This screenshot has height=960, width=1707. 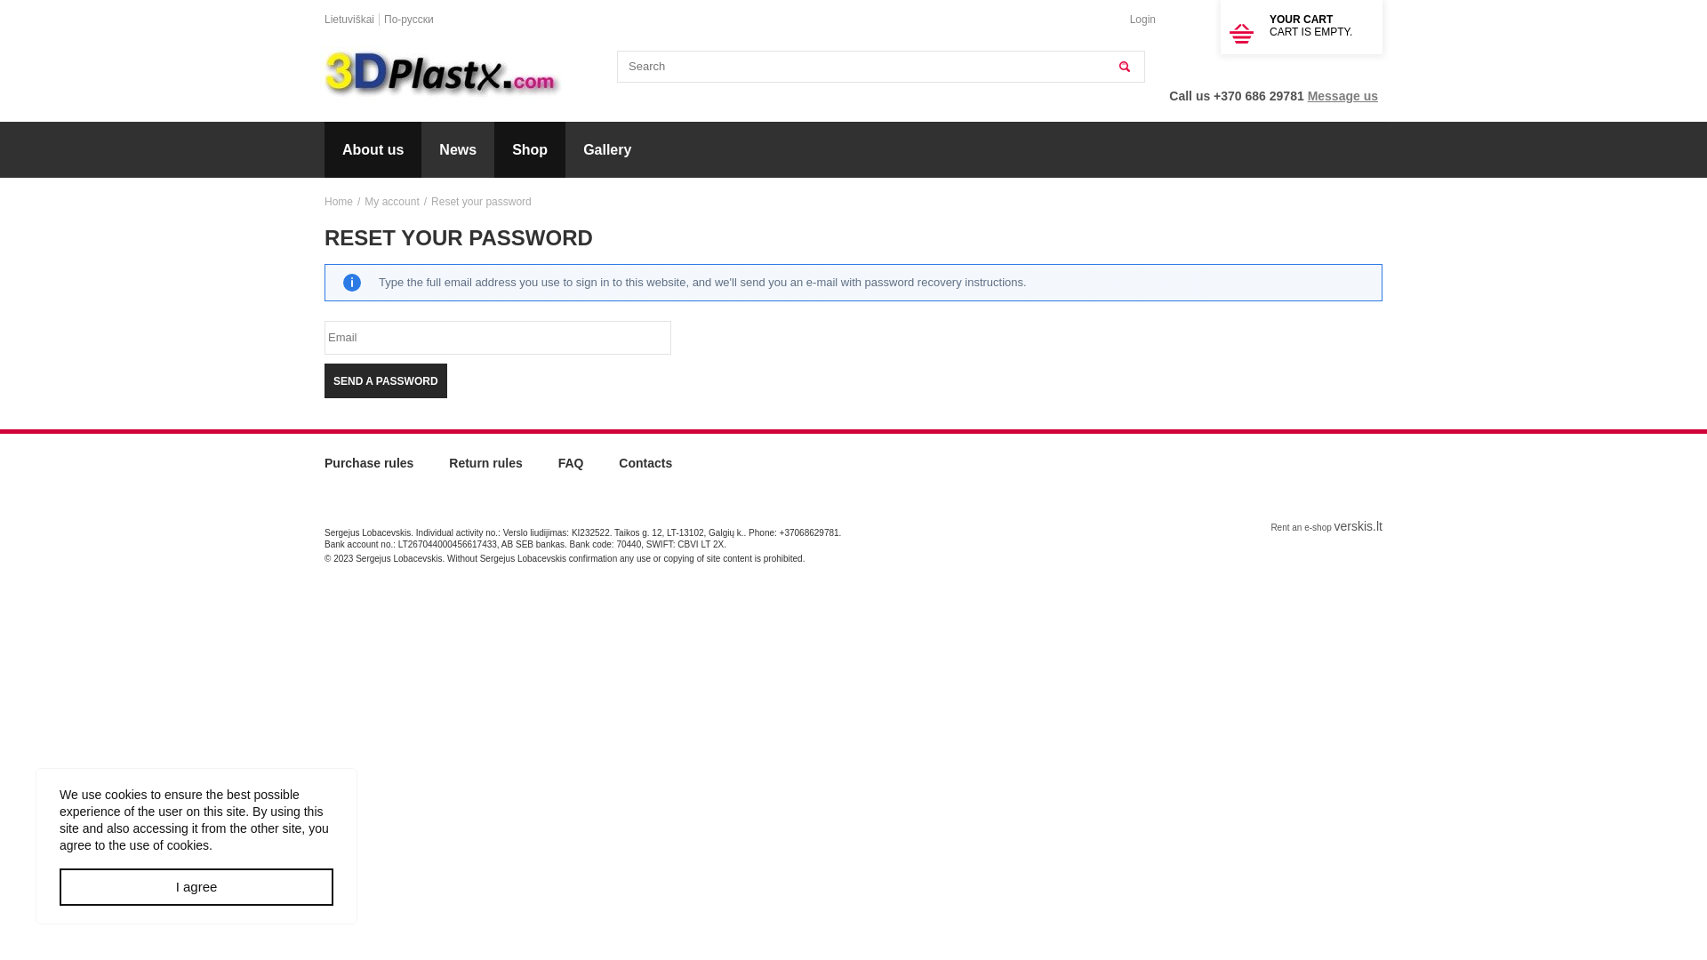 I want to click on Return rules, so click(x=485, y=469).